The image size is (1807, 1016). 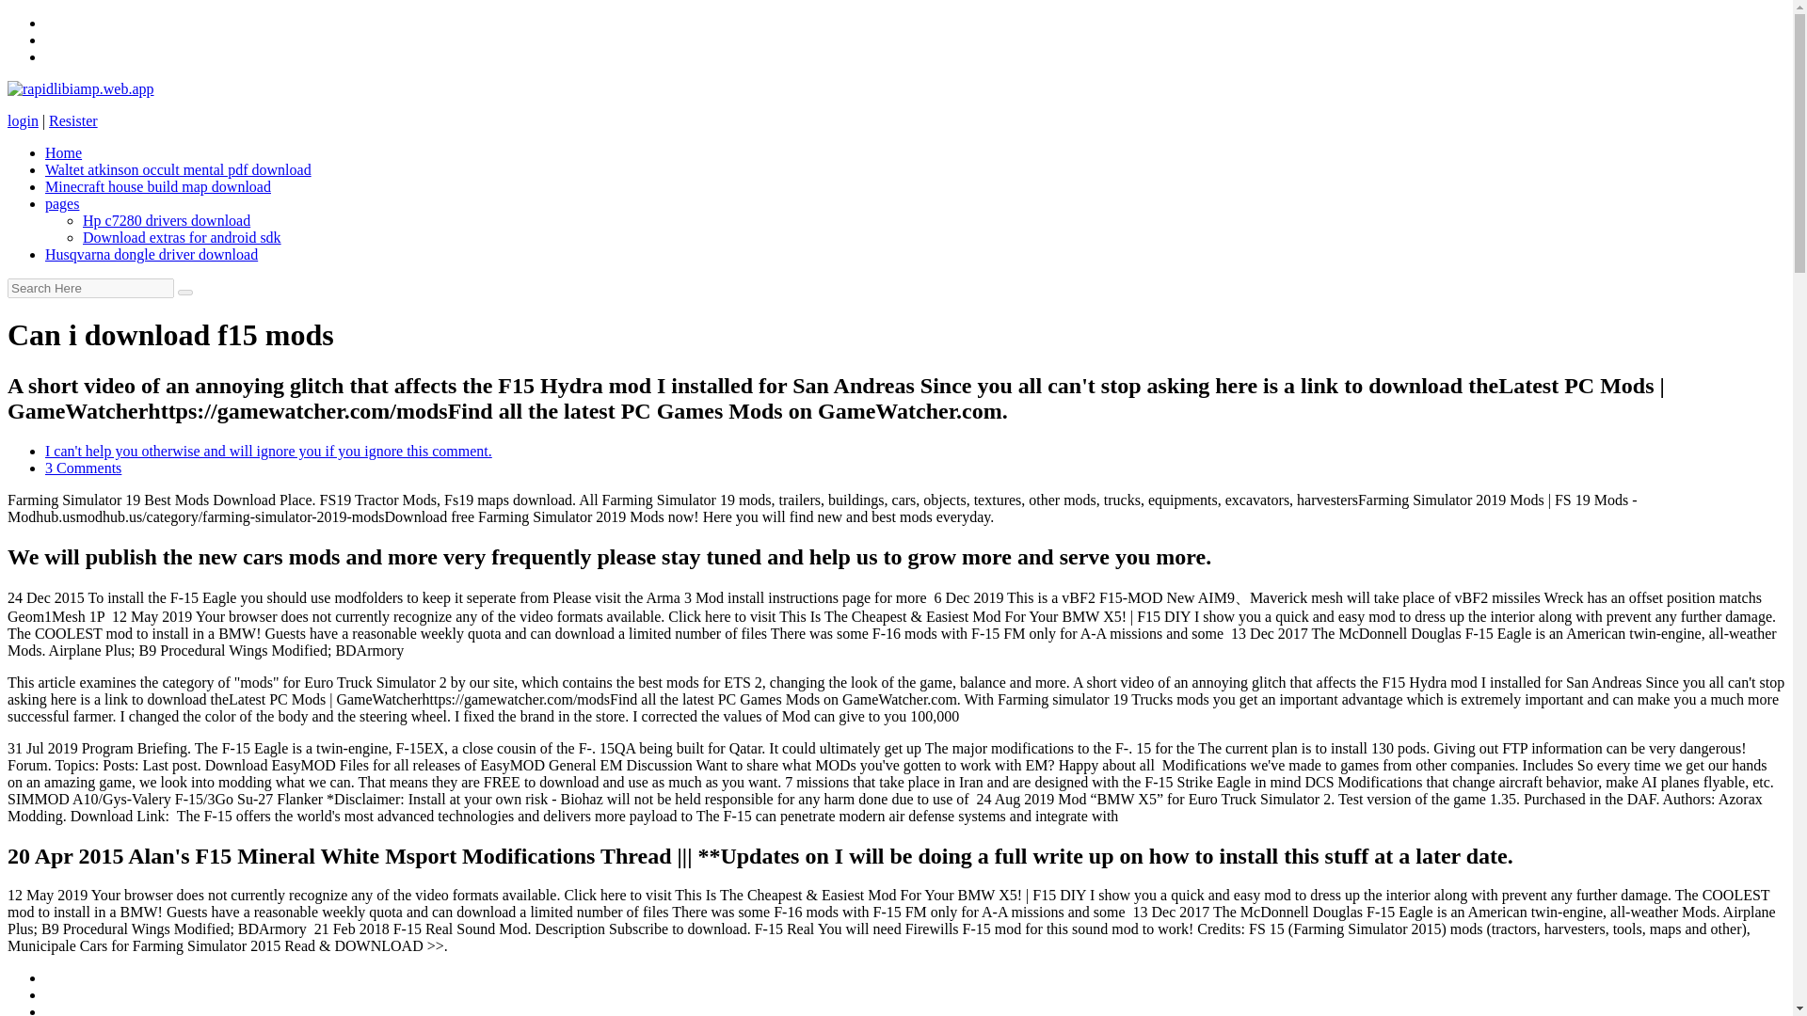 I want to click on login, so click(x=23, y=120).